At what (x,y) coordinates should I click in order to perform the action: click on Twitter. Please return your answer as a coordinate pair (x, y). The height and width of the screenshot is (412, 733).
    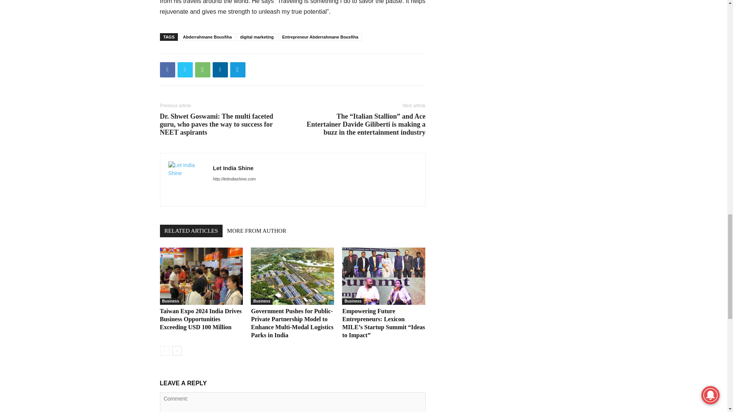
    Looking at the image, I should click on (185, 70).